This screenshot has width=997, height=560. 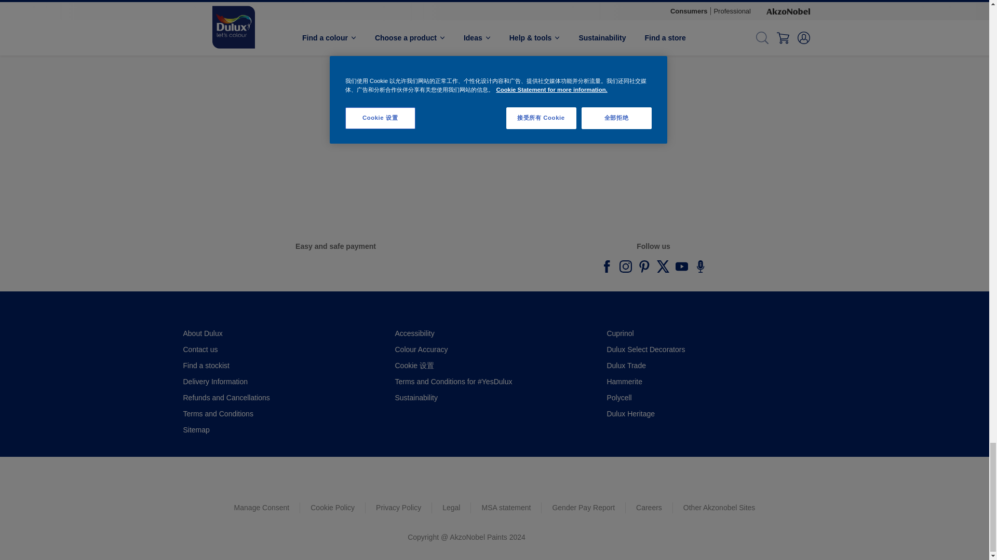 I want to click on Follow us, so click(x=681, y=267).